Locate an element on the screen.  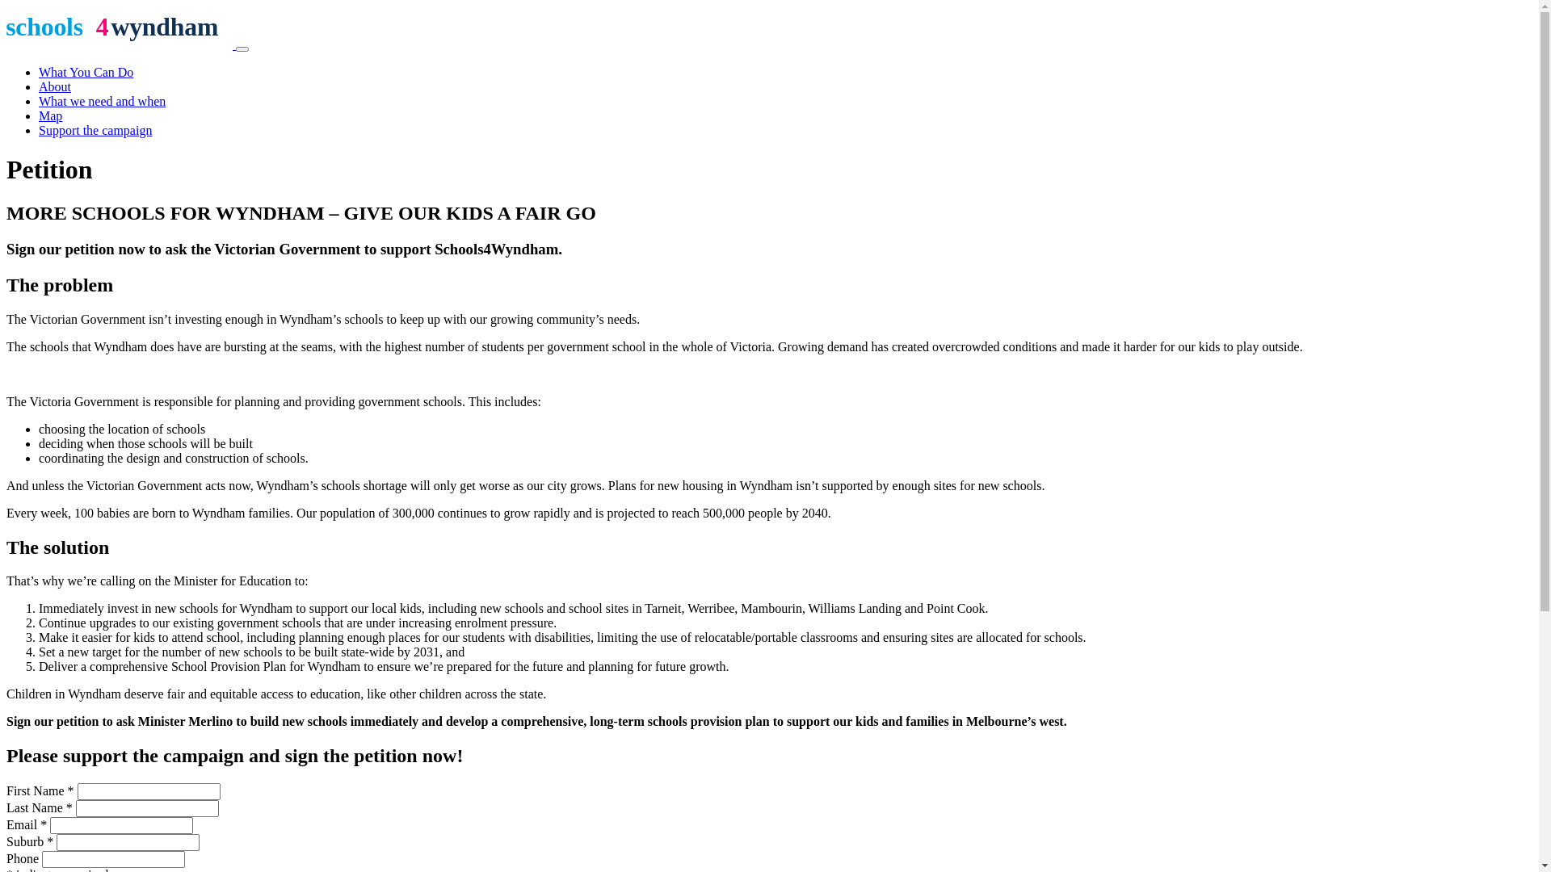
What You Can Do is located at coordinates (86, 73).